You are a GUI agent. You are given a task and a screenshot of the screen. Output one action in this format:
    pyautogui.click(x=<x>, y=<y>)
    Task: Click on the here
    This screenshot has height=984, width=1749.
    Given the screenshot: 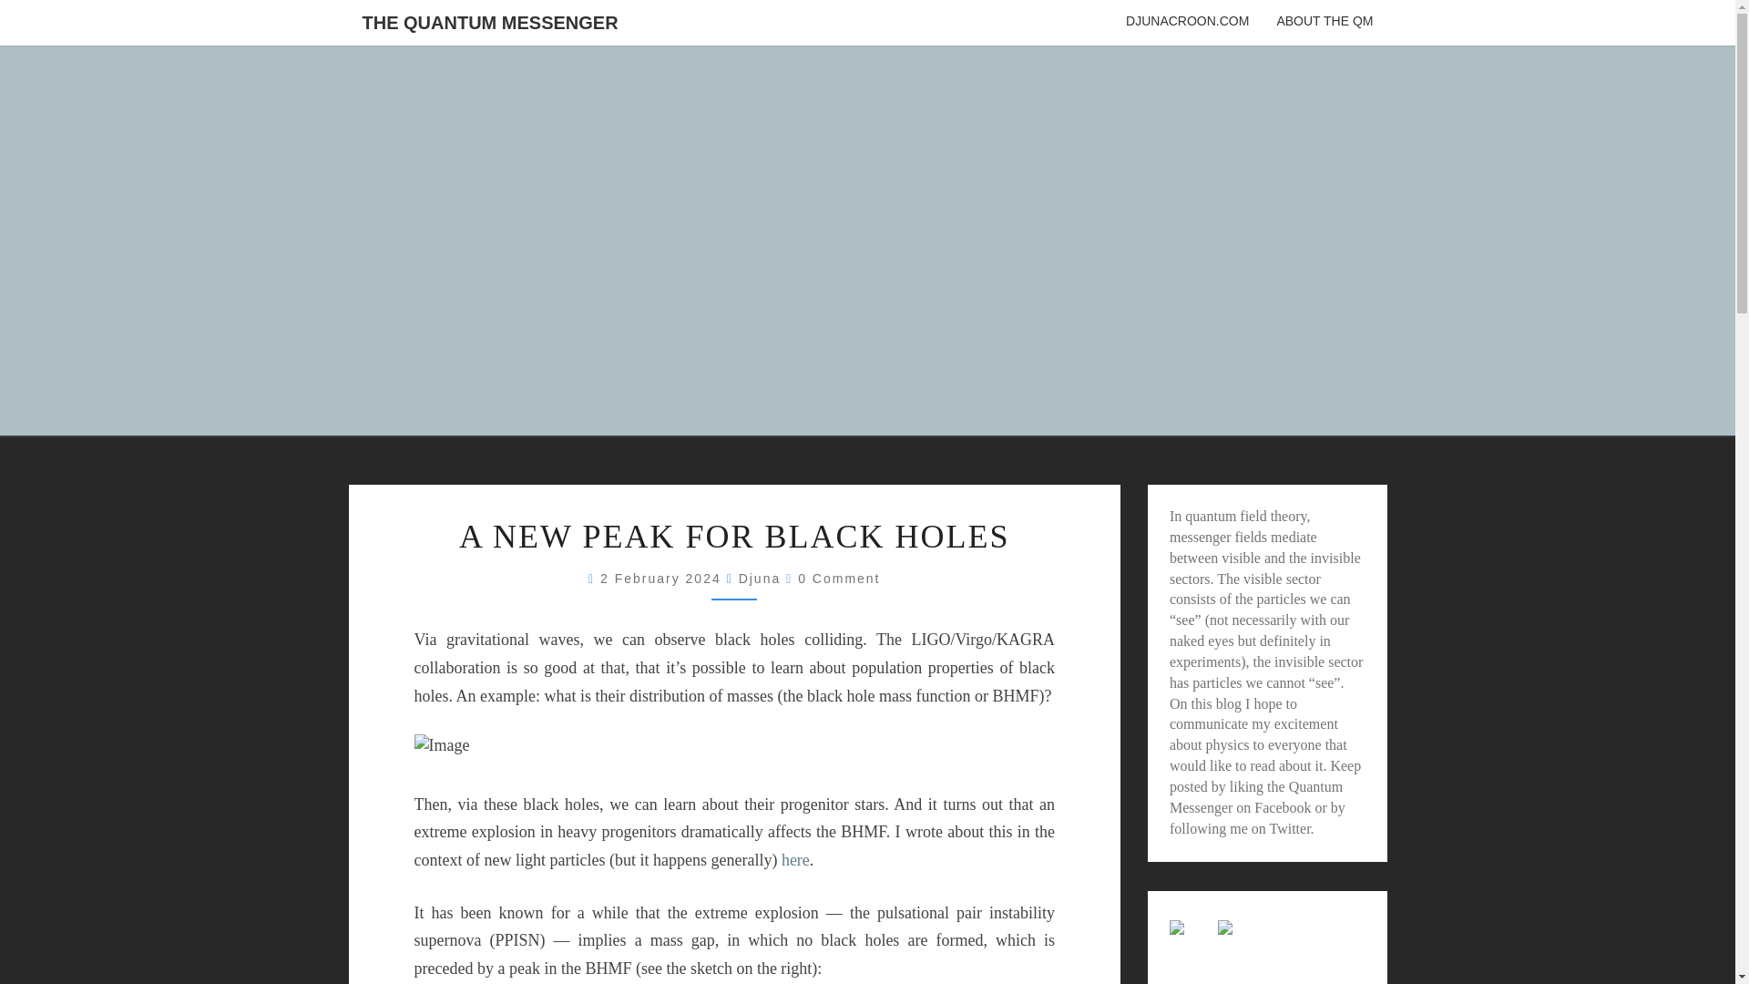 What is the action you would take?
    pyautogui.click(x=795, y=860)
    